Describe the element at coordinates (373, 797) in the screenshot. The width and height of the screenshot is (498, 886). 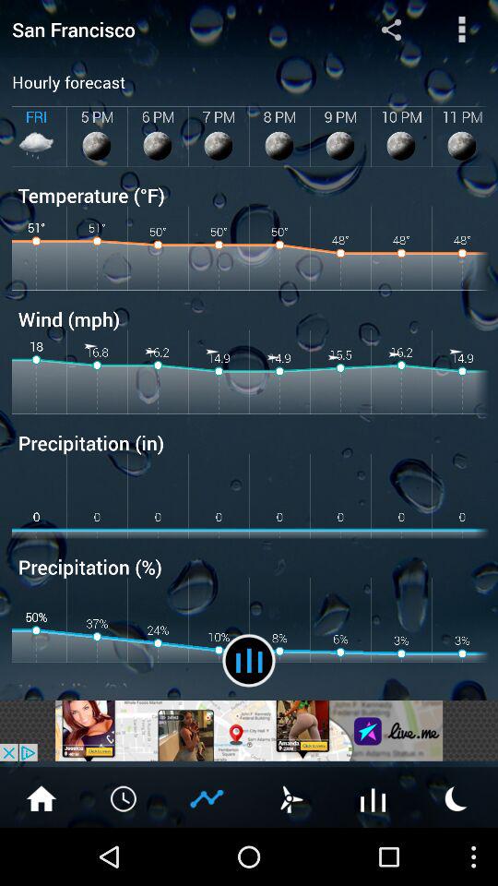
I see `sound` at that location.